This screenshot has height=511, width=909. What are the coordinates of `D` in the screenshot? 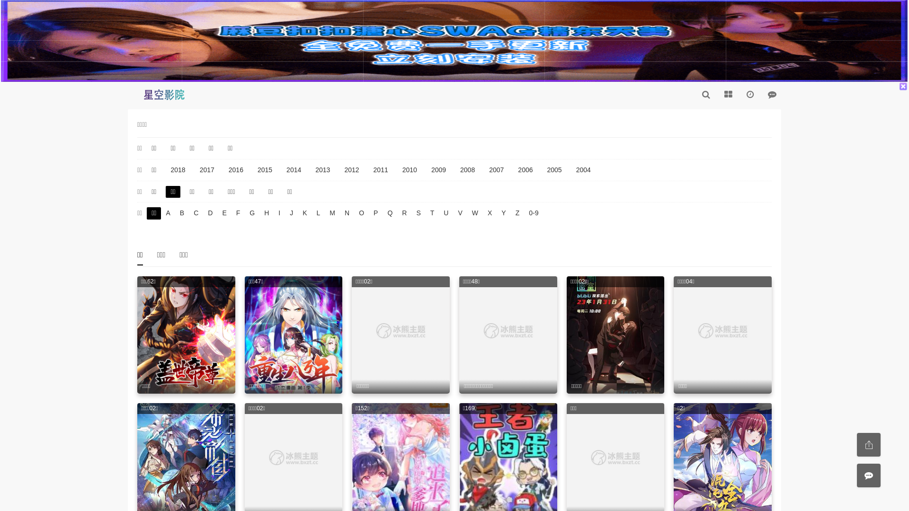 It's located at (210, 213).